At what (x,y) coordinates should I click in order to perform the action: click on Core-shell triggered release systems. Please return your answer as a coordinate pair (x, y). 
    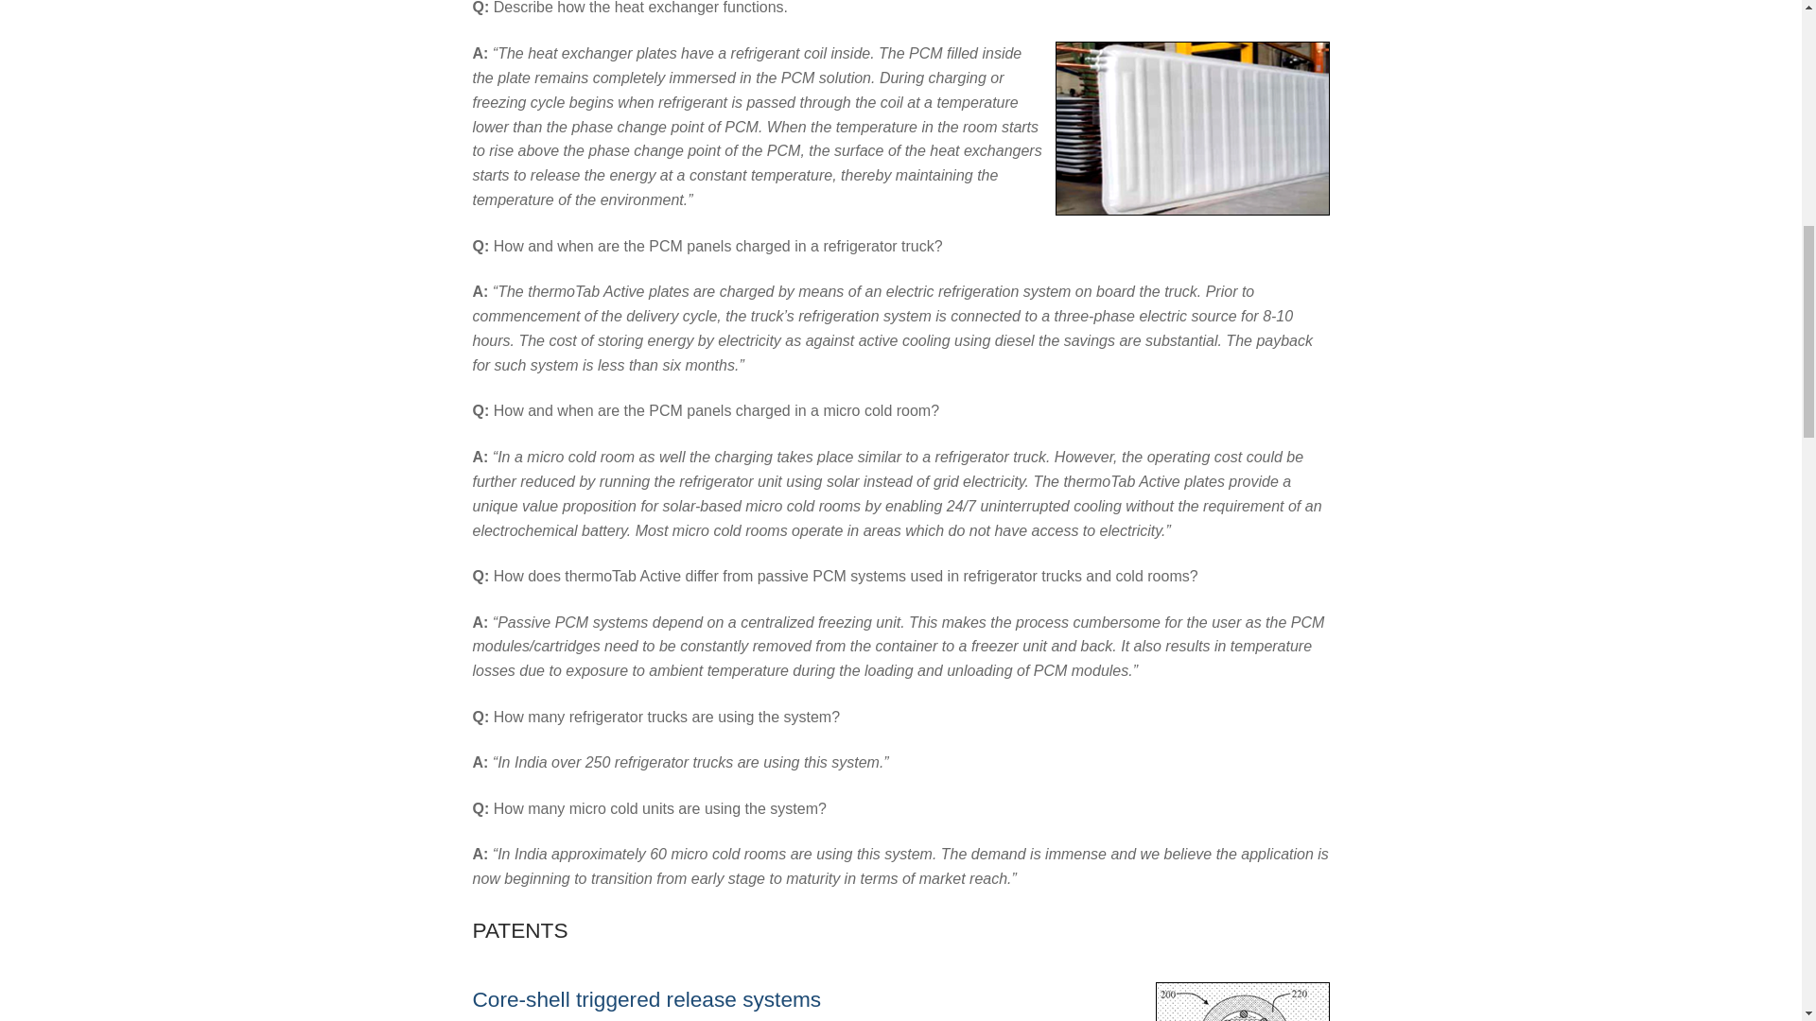
    Looking at the image, I should click on (647, 999).